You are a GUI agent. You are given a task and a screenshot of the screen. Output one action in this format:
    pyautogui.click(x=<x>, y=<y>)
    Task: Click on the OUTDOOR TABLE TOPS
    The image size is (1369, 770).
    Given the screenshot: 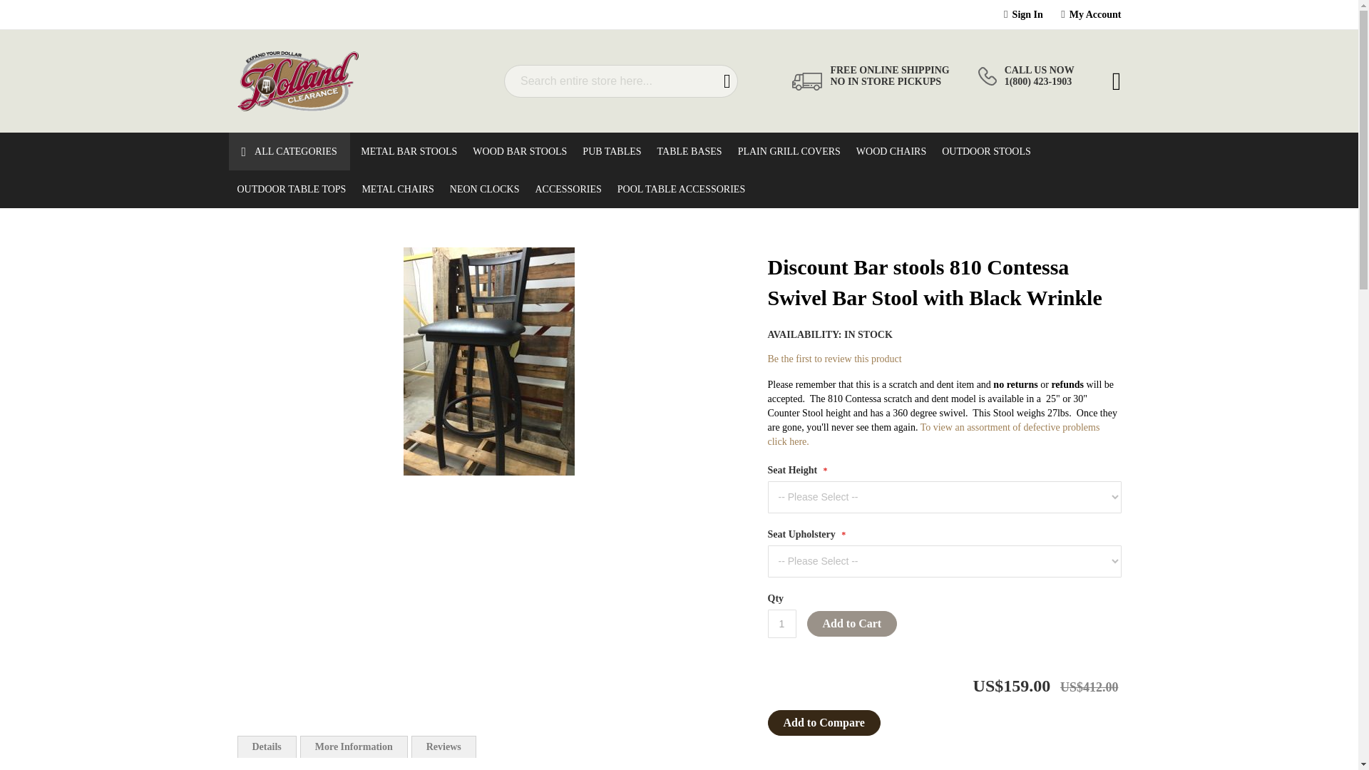 What is the action you would take?
    pyautogui.click(x=287, y=188)
    